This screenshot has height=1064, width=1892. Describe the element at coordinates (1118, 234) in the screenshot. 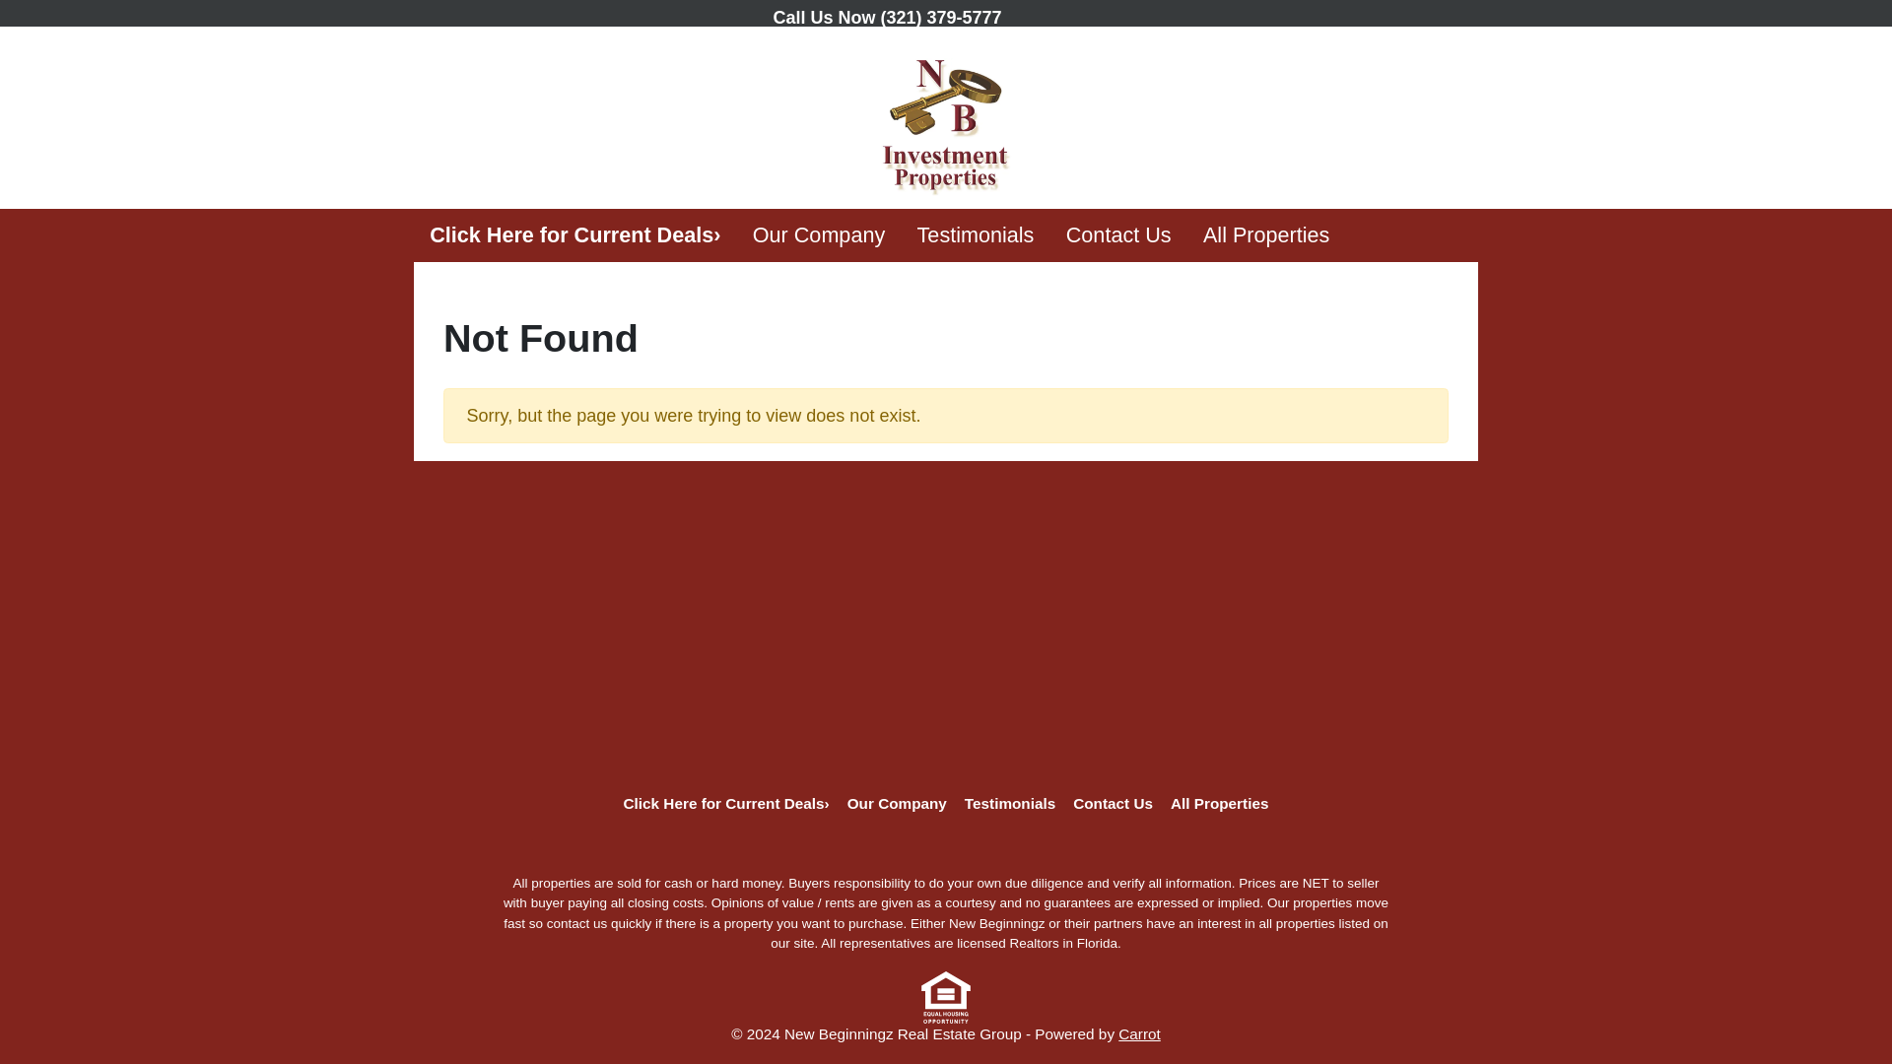

I see `Contact Us` at that location.